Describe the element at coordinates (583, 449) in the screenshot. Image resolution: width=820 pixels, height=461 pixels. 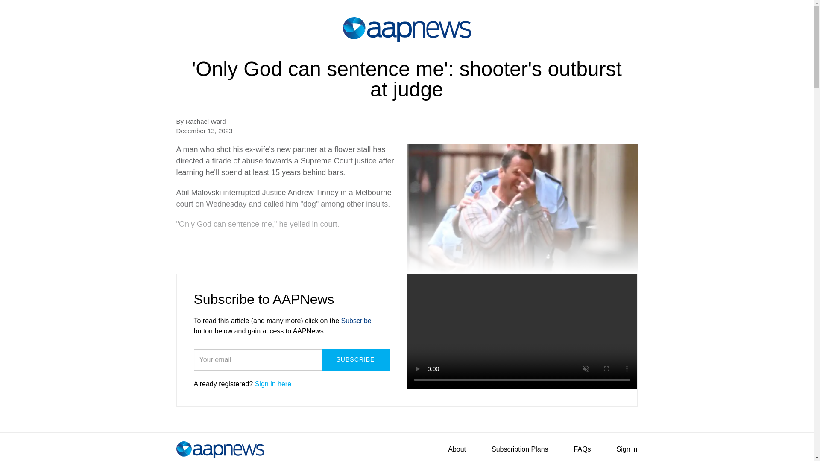
I see `FAQs` at that location.